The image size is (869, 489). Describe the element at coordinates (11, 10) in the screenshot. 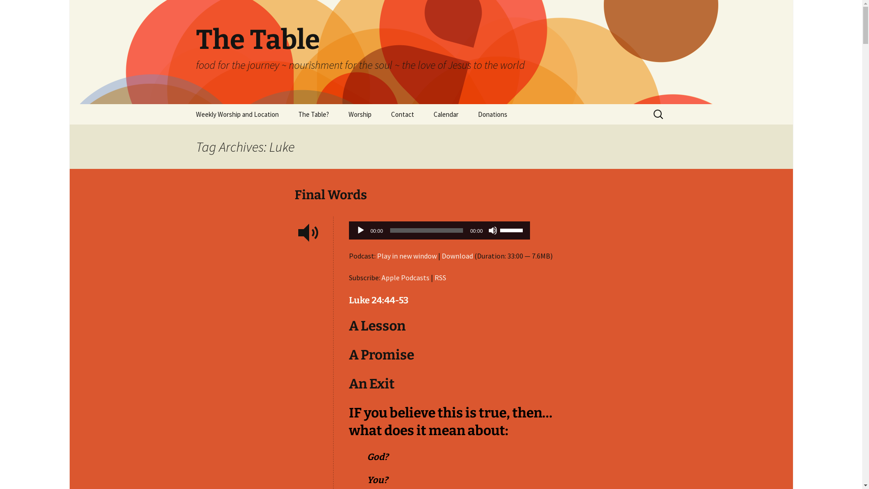

I see `Search` at that location.